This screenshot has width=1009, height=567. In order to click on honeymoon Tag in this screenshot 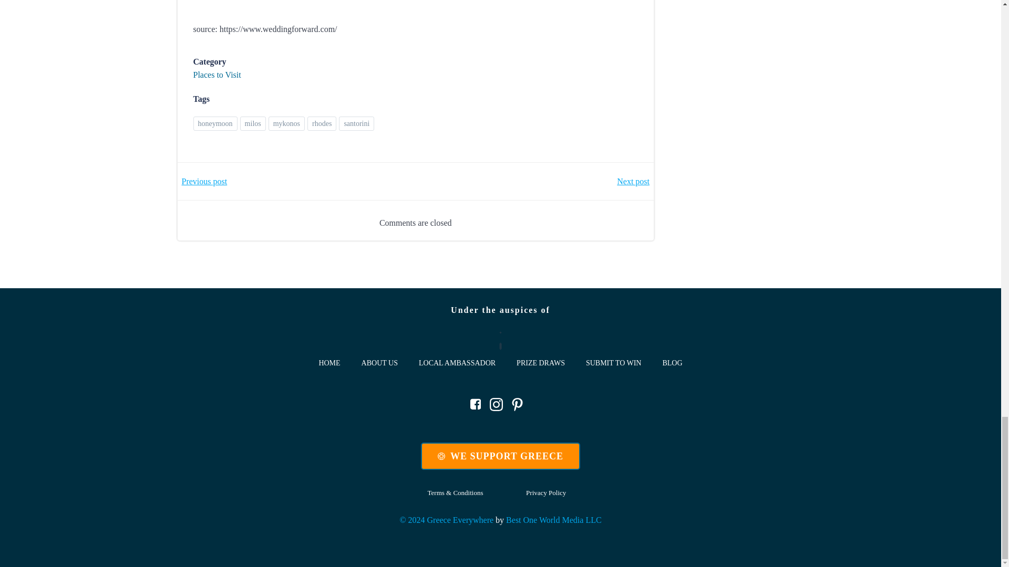, I will do `click(215, 124)`.